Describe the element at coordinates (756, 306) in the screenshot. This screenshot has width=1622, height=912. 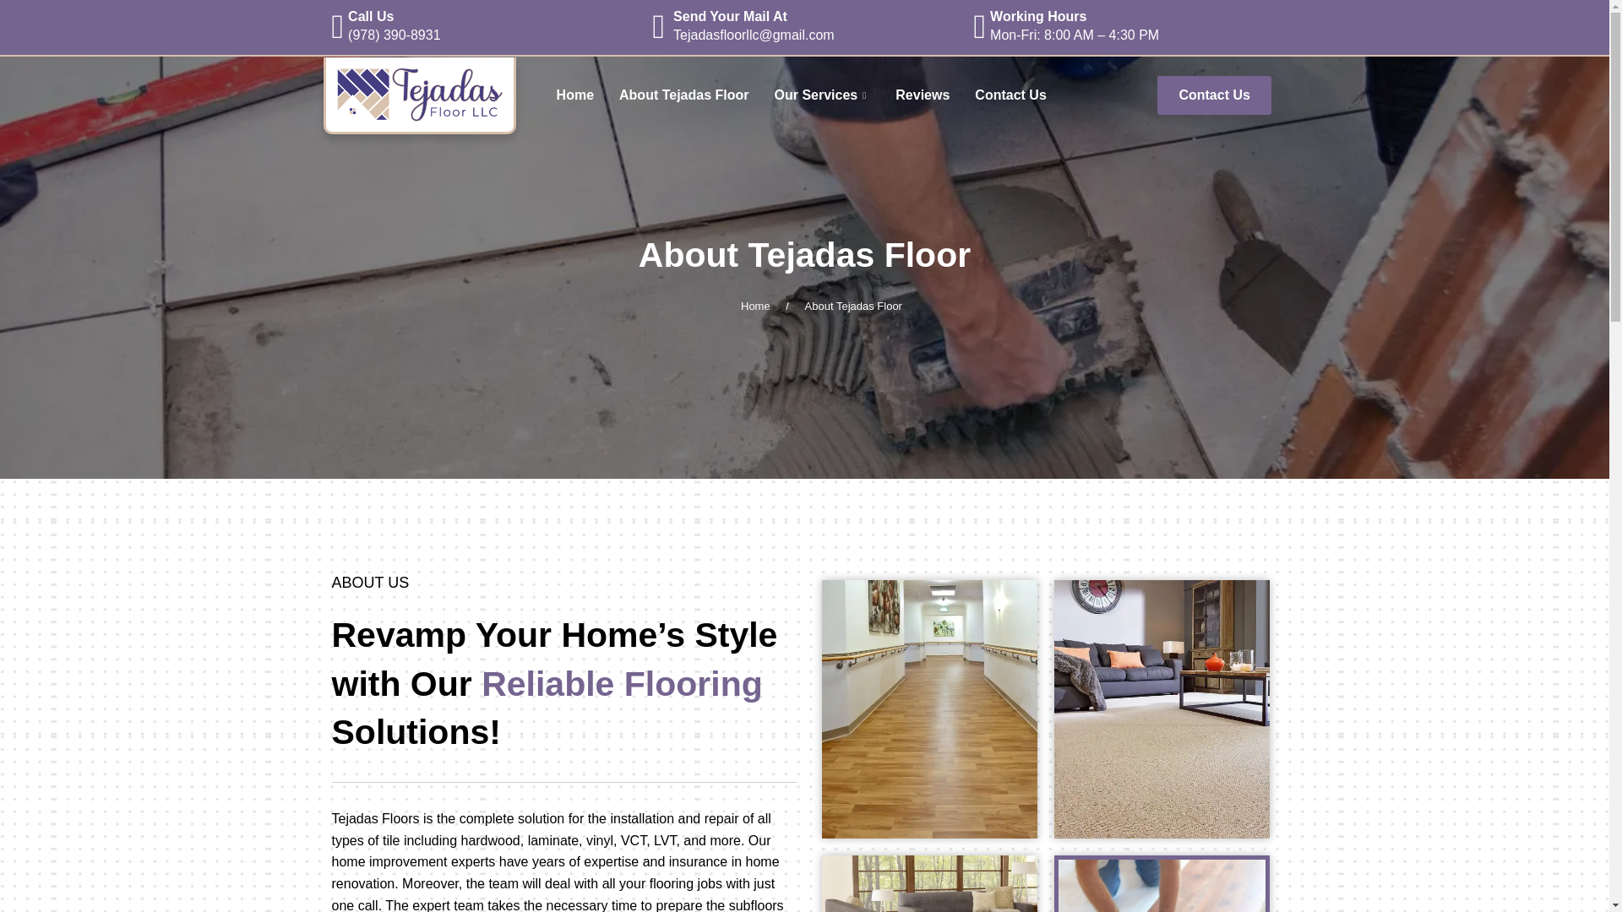
I see `Home` at that location.